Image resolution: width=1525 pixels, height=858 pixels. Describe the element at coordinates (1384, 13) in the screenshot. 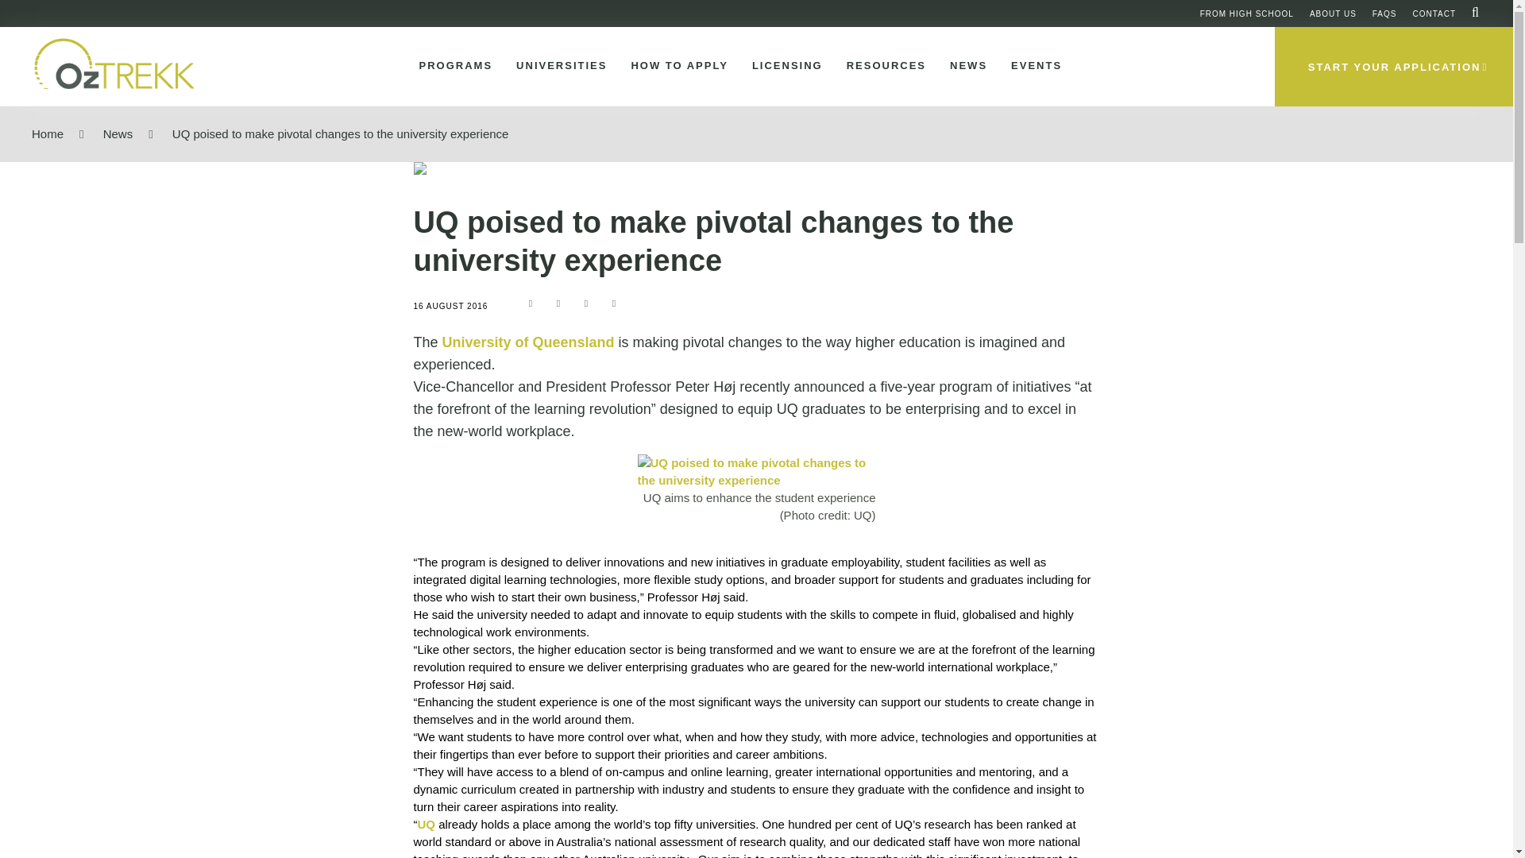

I see `FAQS` at that location.